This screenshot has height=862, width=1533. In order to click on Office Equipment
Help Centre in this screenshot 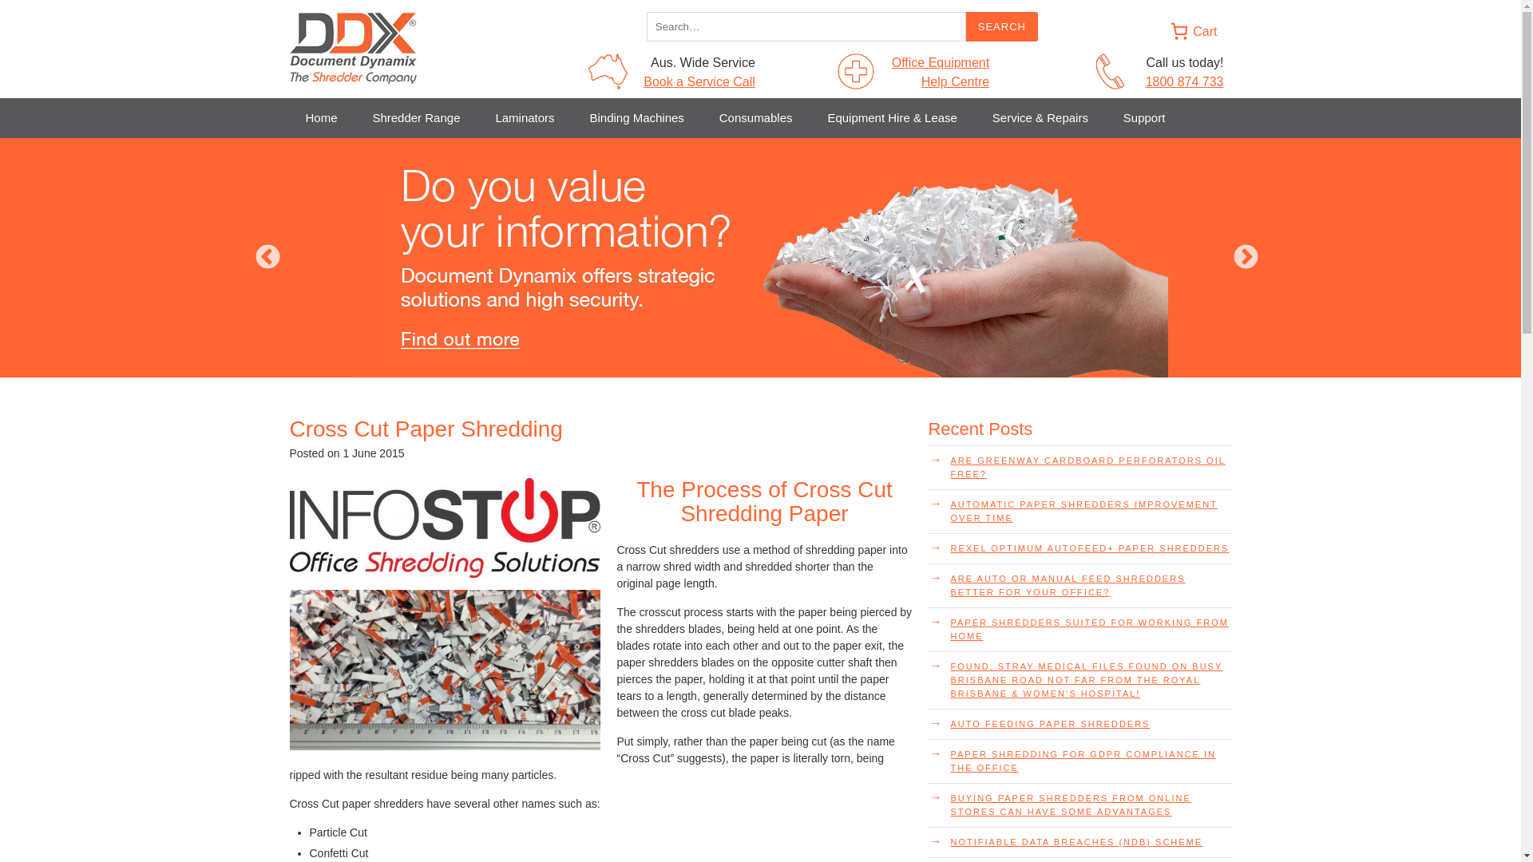, I will do `click(941, 72)`.